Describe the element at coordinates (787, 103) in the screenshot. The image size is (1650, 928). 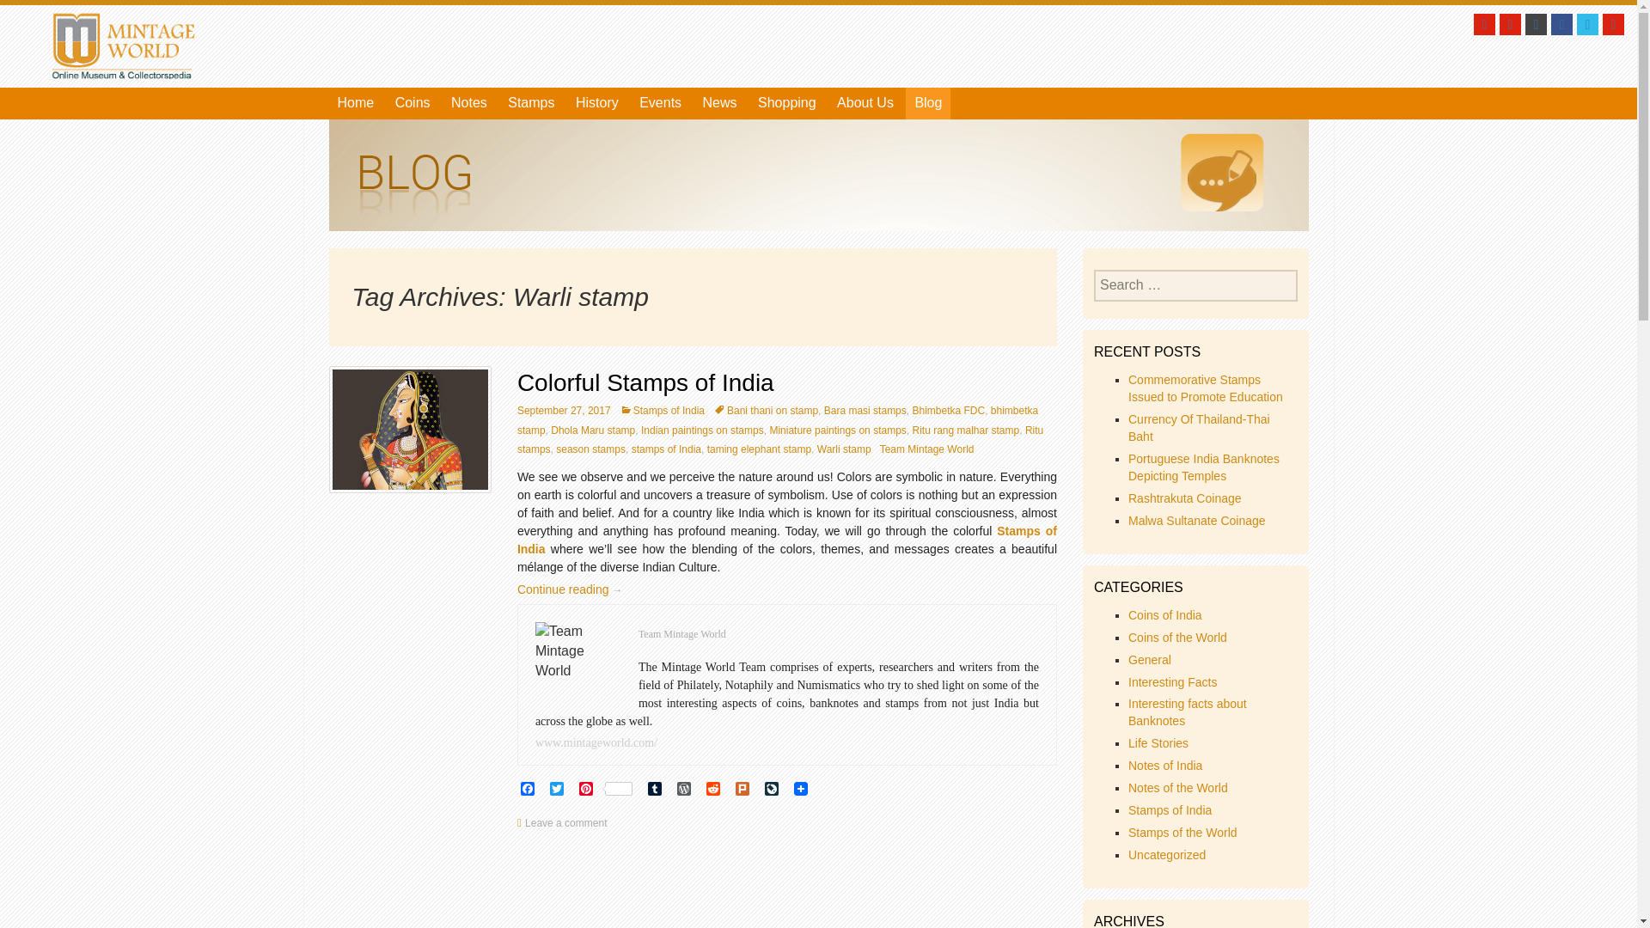
I see `Shopping` at that location.